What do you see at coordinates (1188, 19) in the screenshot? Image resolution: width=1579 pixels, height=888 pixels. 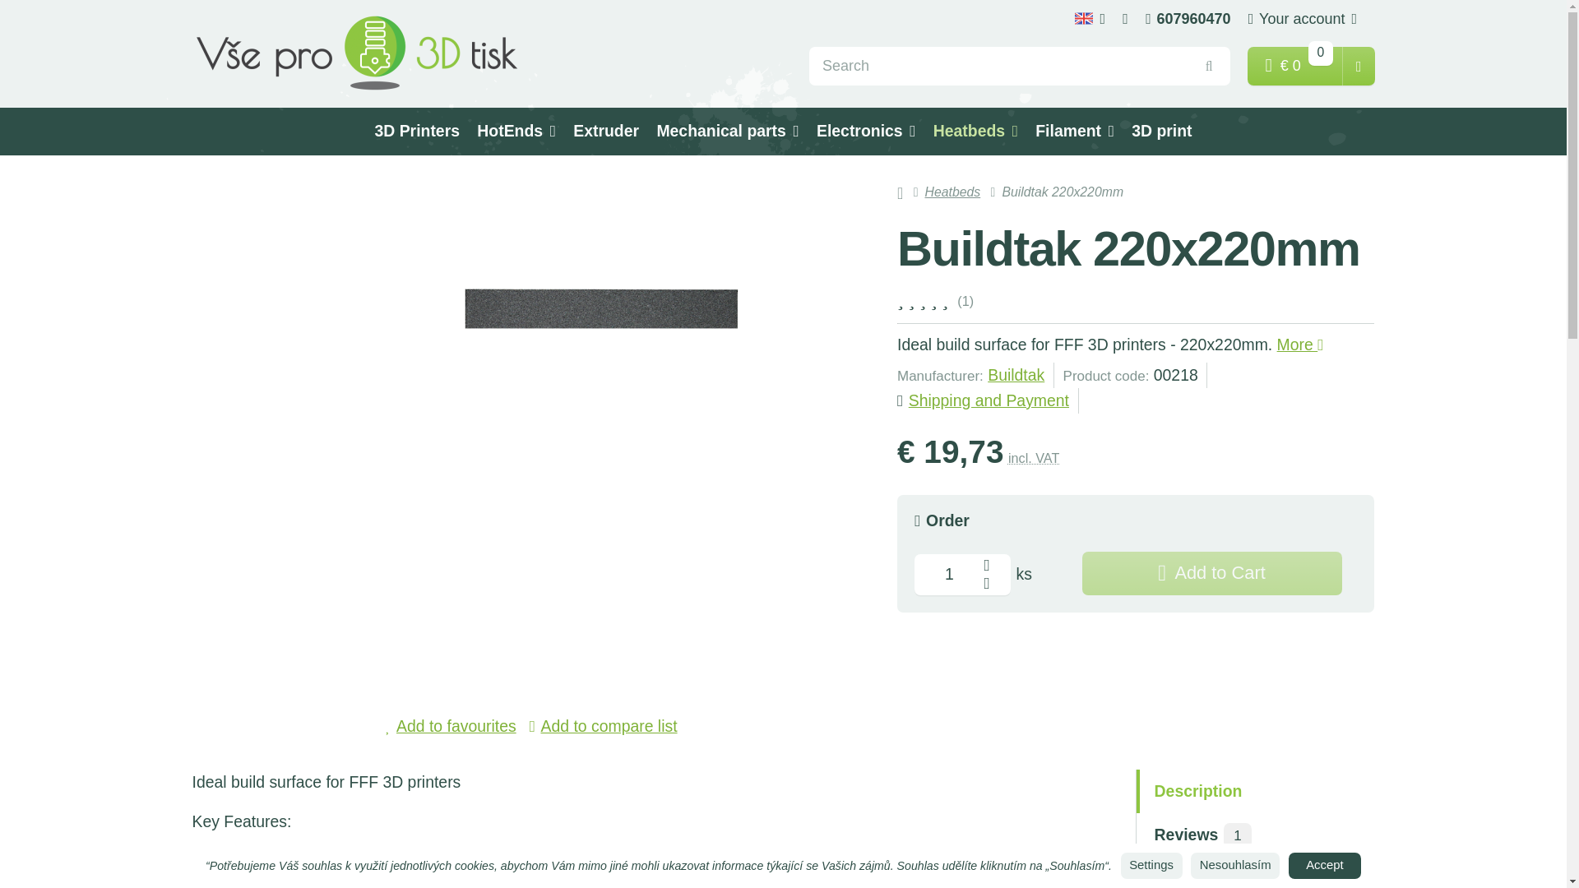 I see `607960470` at bounding box center [1188, 19].